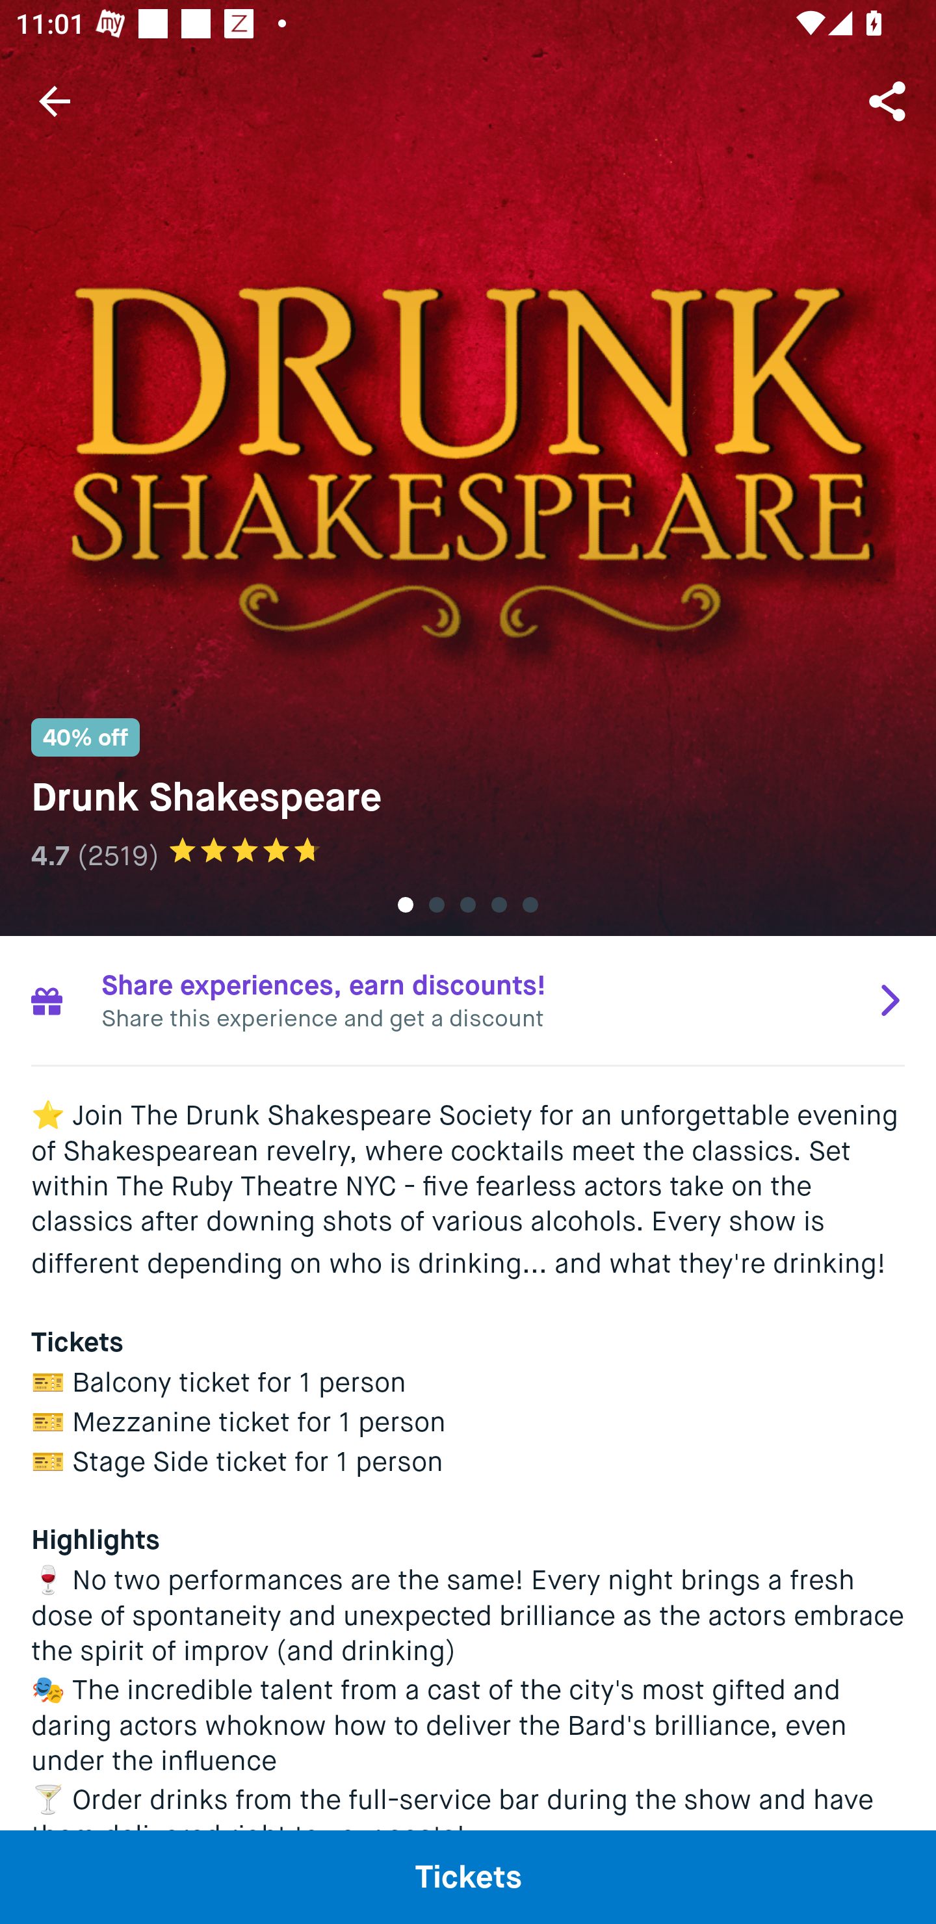 Image resolution: width=936 pixels, height=1924 pixels. What do you see at coordinates (55, 101) in the screenshot?
I see `Navigate up` at bounding box center [55, 101].